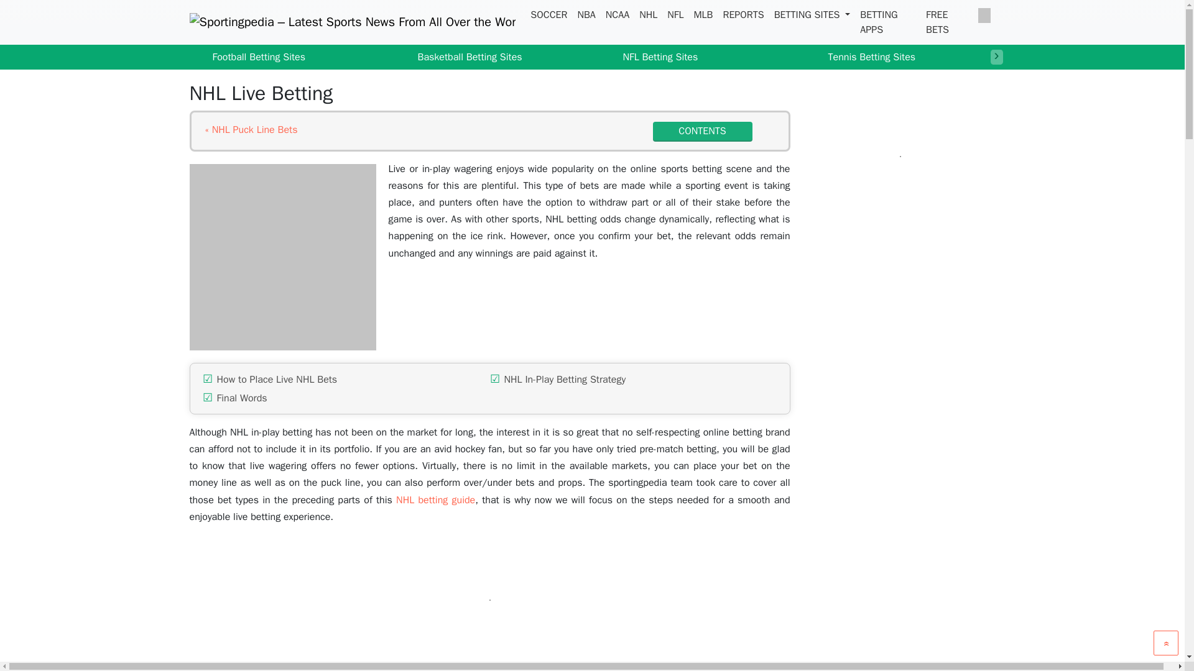 Image resolution: width=1194 pixels, height=671 pixels. I want to click on REPORTS, so click(743, 15).